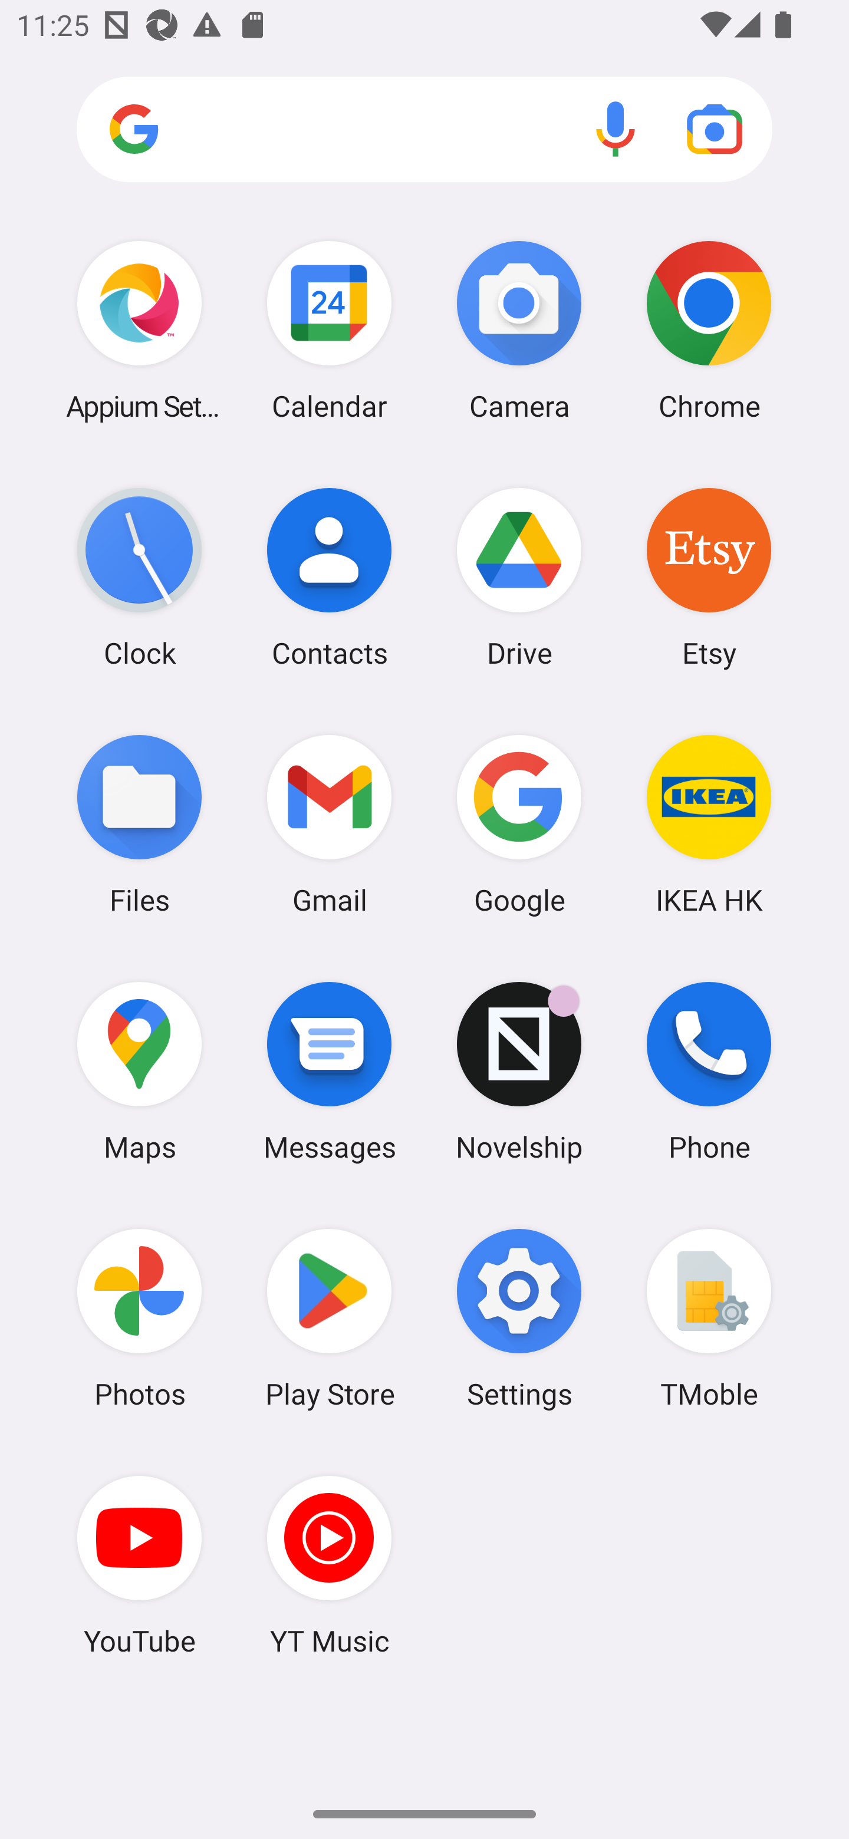 The width and height of the screenshot is (849, 1839). I want to click on Play Store, so click(329, 1319).